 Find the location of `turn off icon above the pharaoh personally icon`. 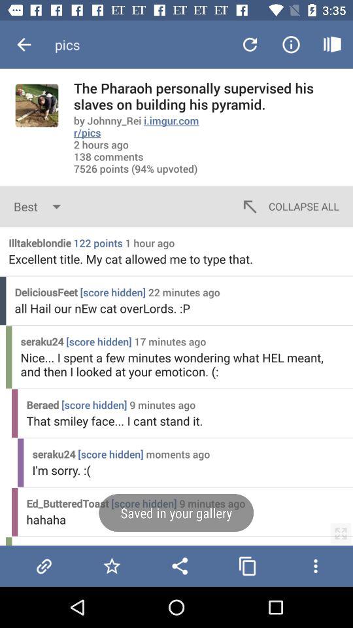

turn off icon above the pharaoh personally icon is located at coordinates (250, 44).